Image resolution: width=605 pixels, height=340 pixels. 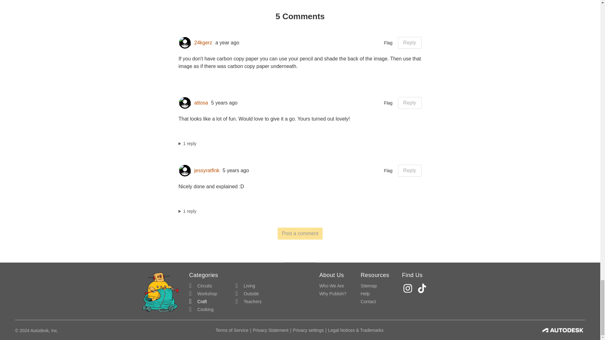 I want to click on 2019-11-09 19:16:14.0, so click(x=224, y=103).